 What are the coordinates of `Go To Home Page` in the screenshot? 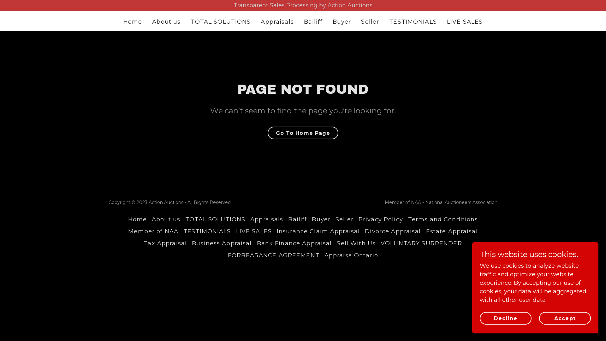 It's located at (303, 133).